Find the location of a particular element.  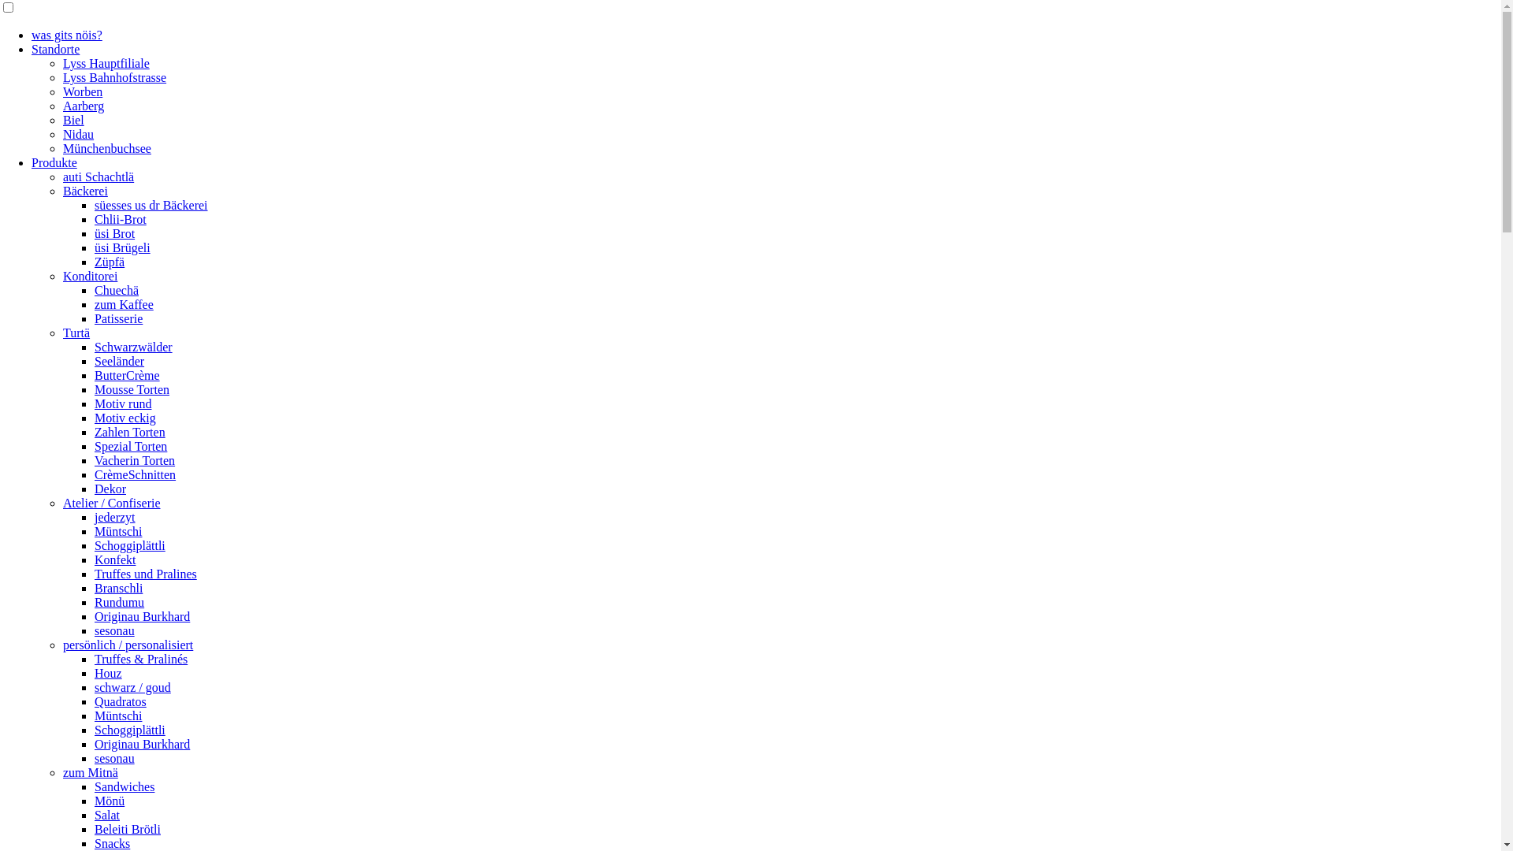

Rundumu is located at coordinates (120, 602).